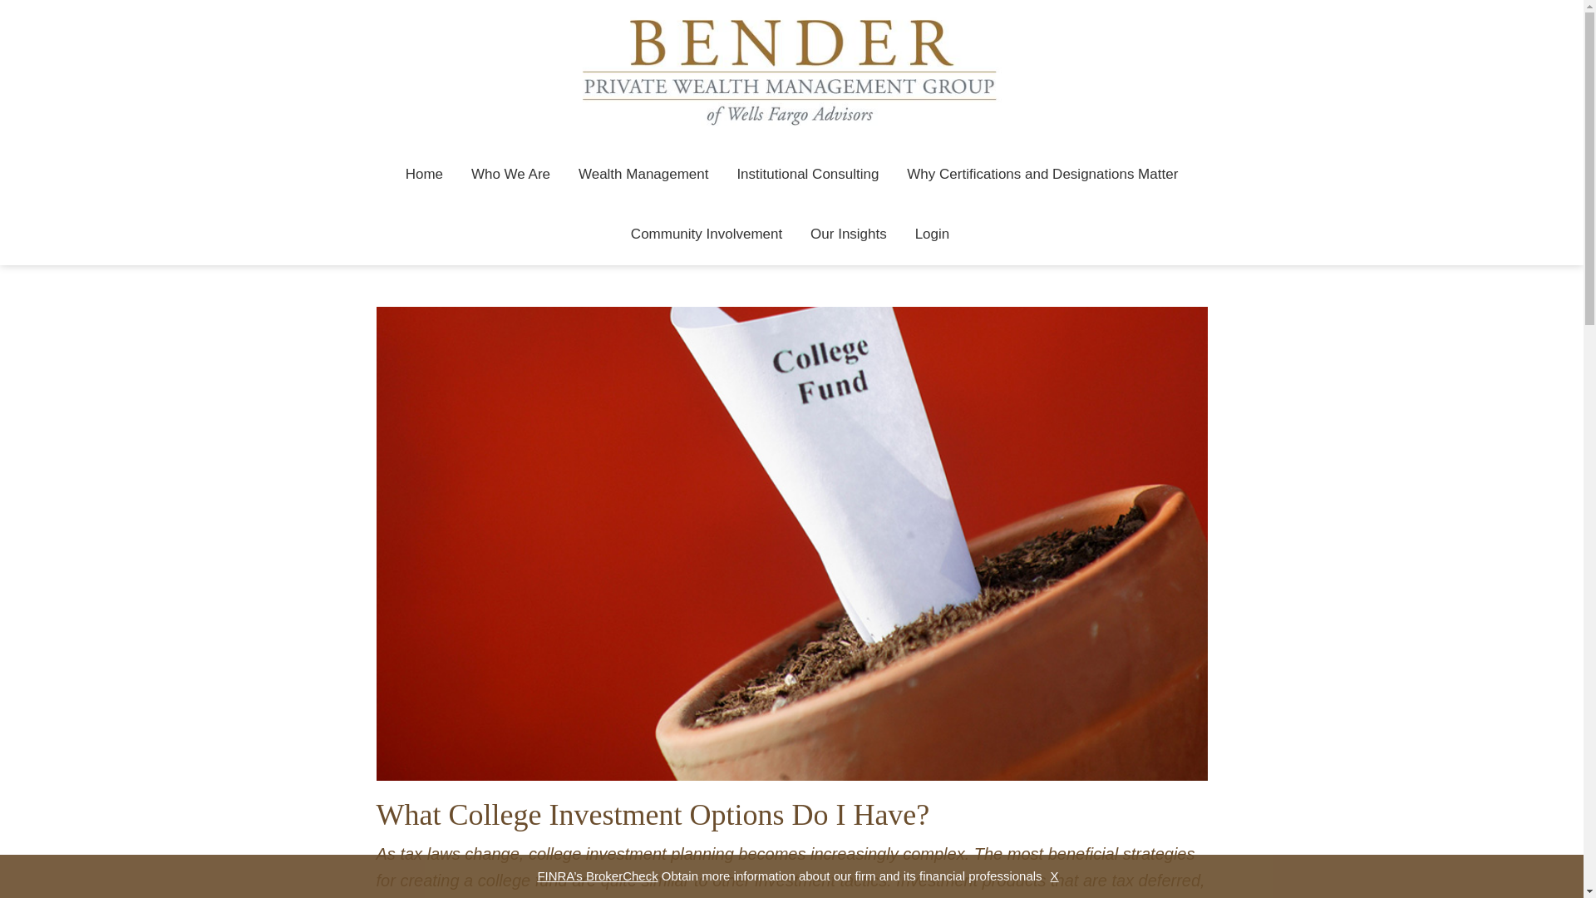 This screenshot has width=1596, height=898. What do you see at coordinates (510, 175) in the screenshot?
I see `Who We Are` at bounding box center [510, 175].